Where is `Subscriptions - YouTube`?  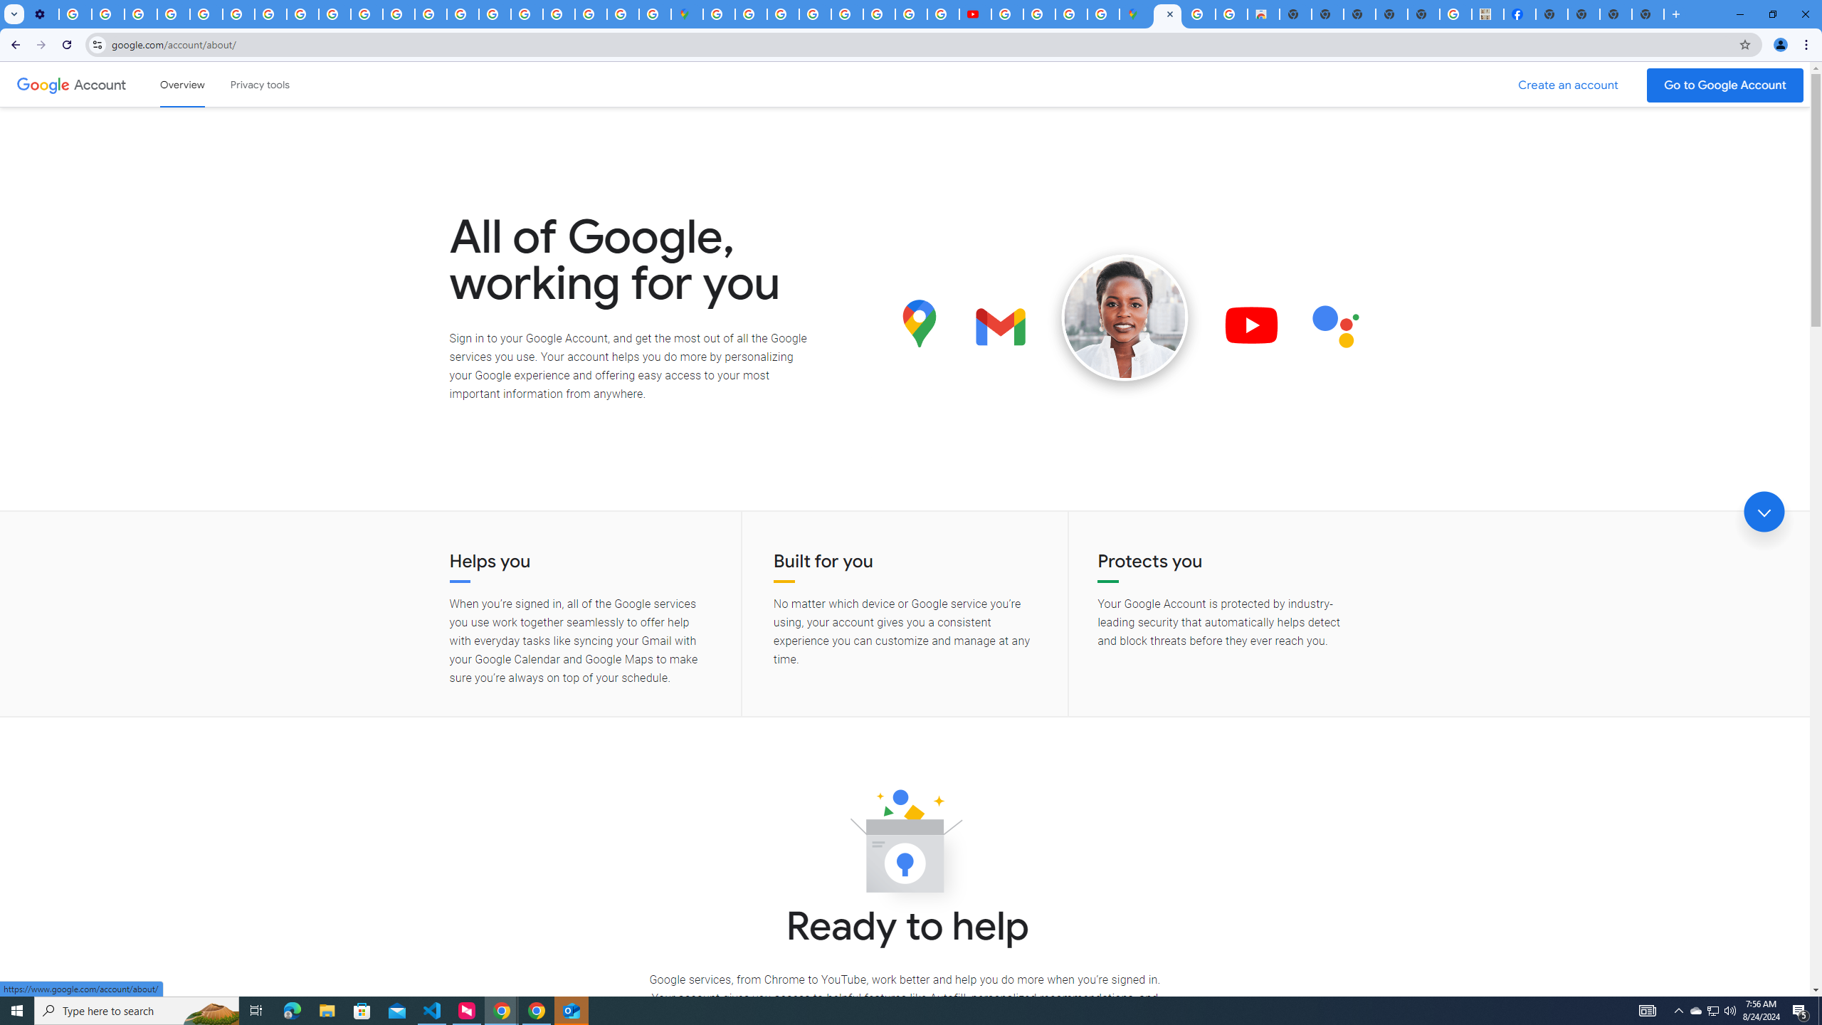 Subscriptions - YouTube is located at coordinates (975, 14).